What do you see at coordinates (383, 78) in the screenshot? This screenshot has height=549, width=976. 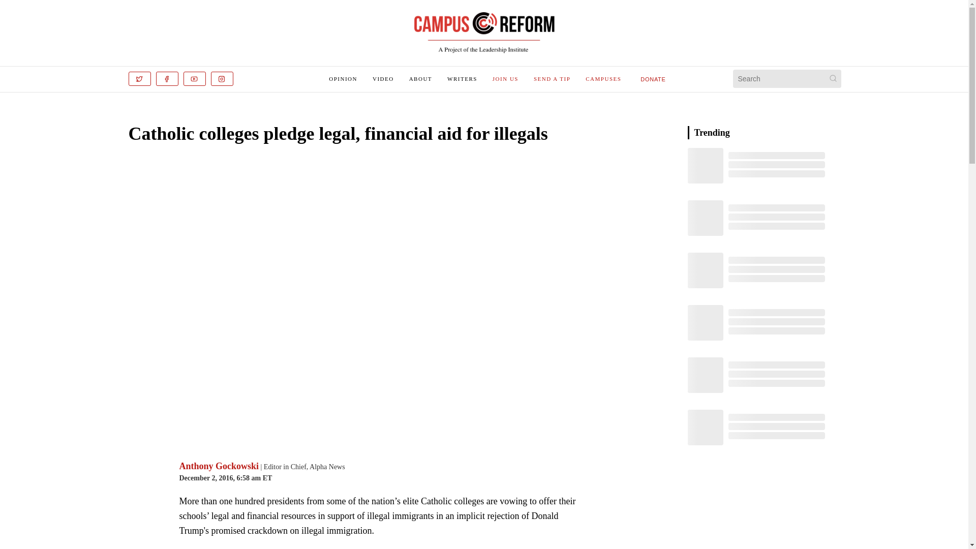 I see `VIDEO` at bounding box center [383, 78].